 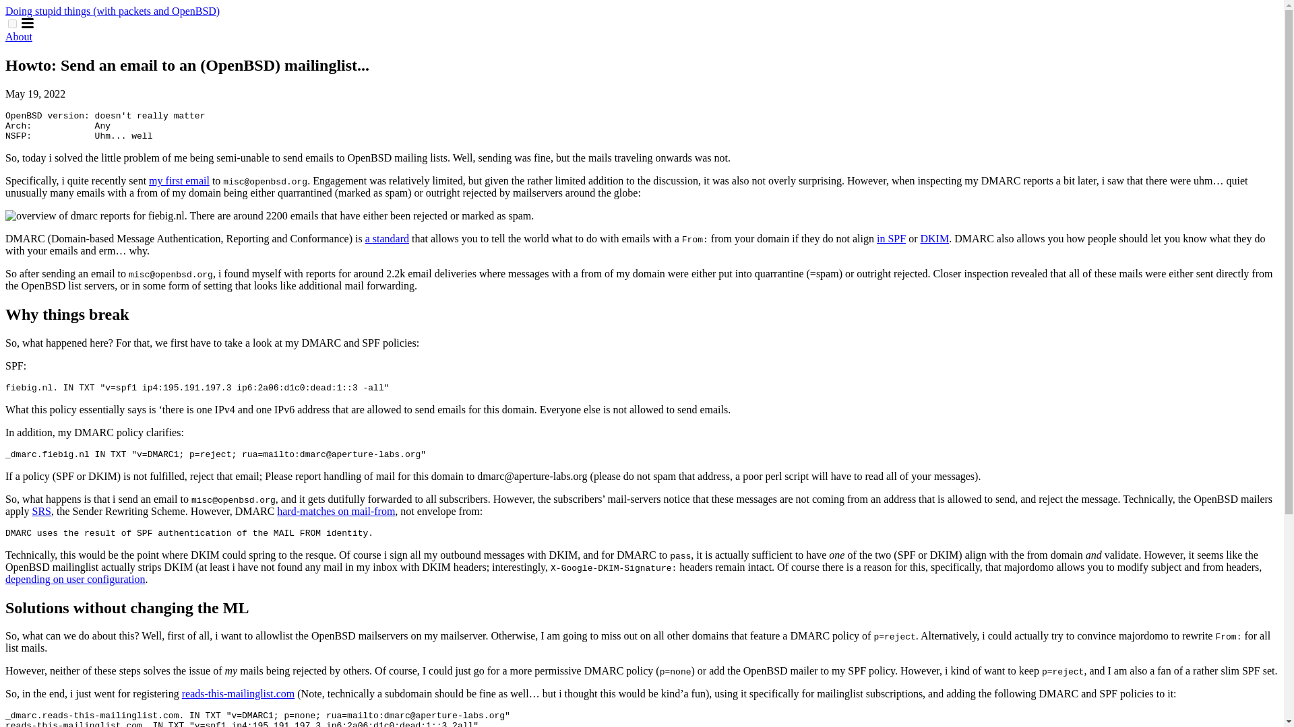 What do you see at coordinates (891, 238) in the screenshot?
I see `in SPF` at bounding box center [891, 238].